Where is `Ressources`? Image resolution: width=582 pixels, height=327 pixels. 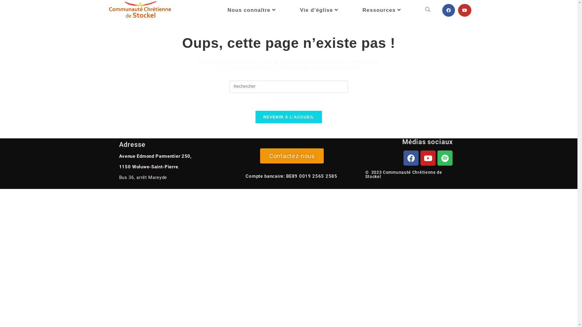 Ressources is located at coordinates (383, 10).